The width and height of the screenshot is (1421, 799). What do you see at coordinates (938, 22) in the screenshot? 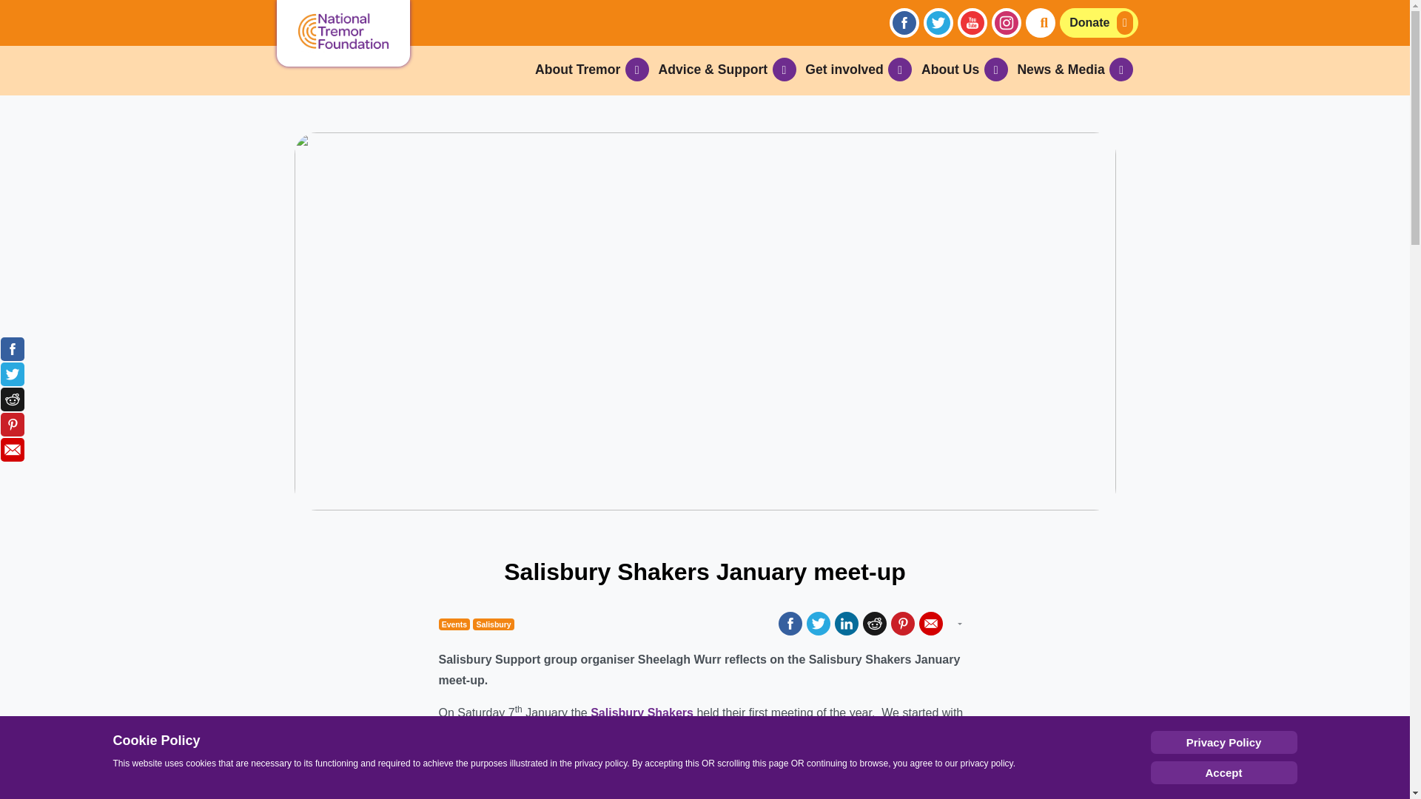
I see `Follow us on Twitter` at bounding box center [938, 22].